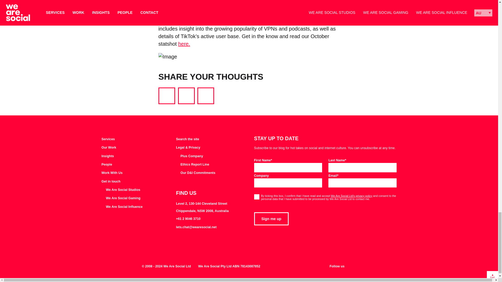 The image size is (502, 282). What do you see at coordinates (184, 44) in the screenshot?
I see `here.` at bounding box center [184, 44].